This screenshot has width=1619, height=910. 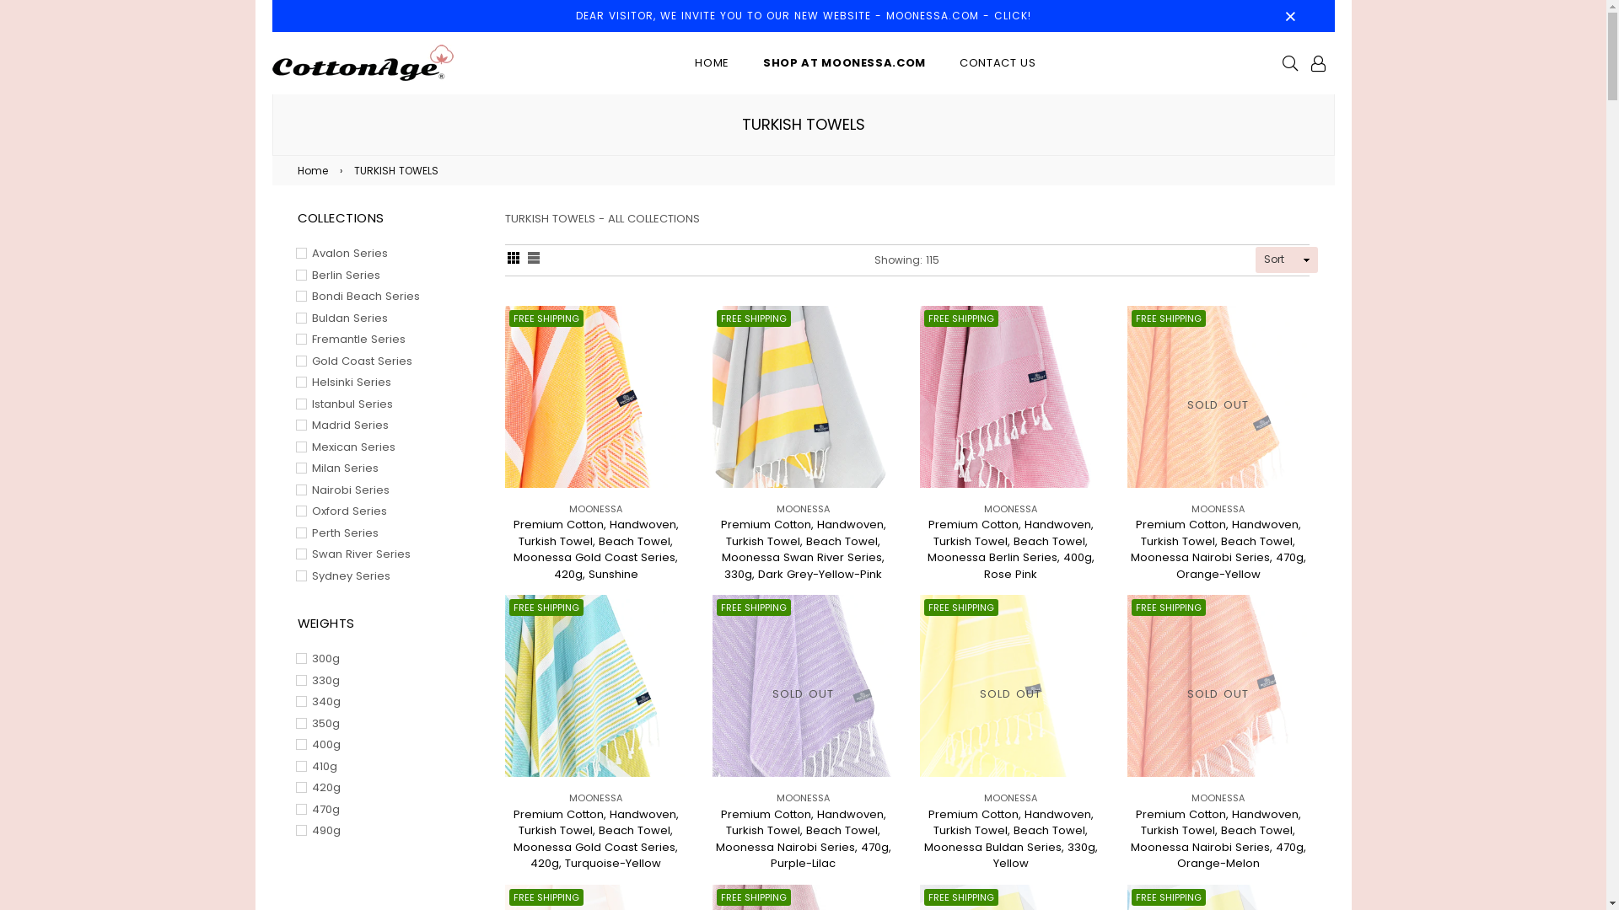 I want to click on MOONESSA, so click(x=1010, y=798).